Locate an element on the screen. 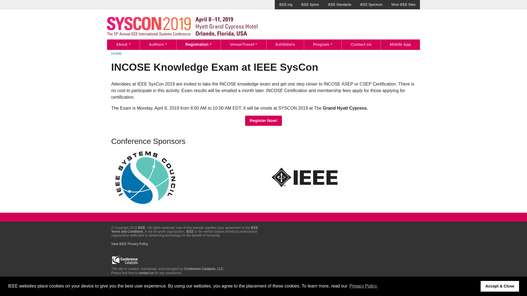 The height and width of the screenshot is (296, 527). IEEE Xplore is located at coordinates (310, 4).